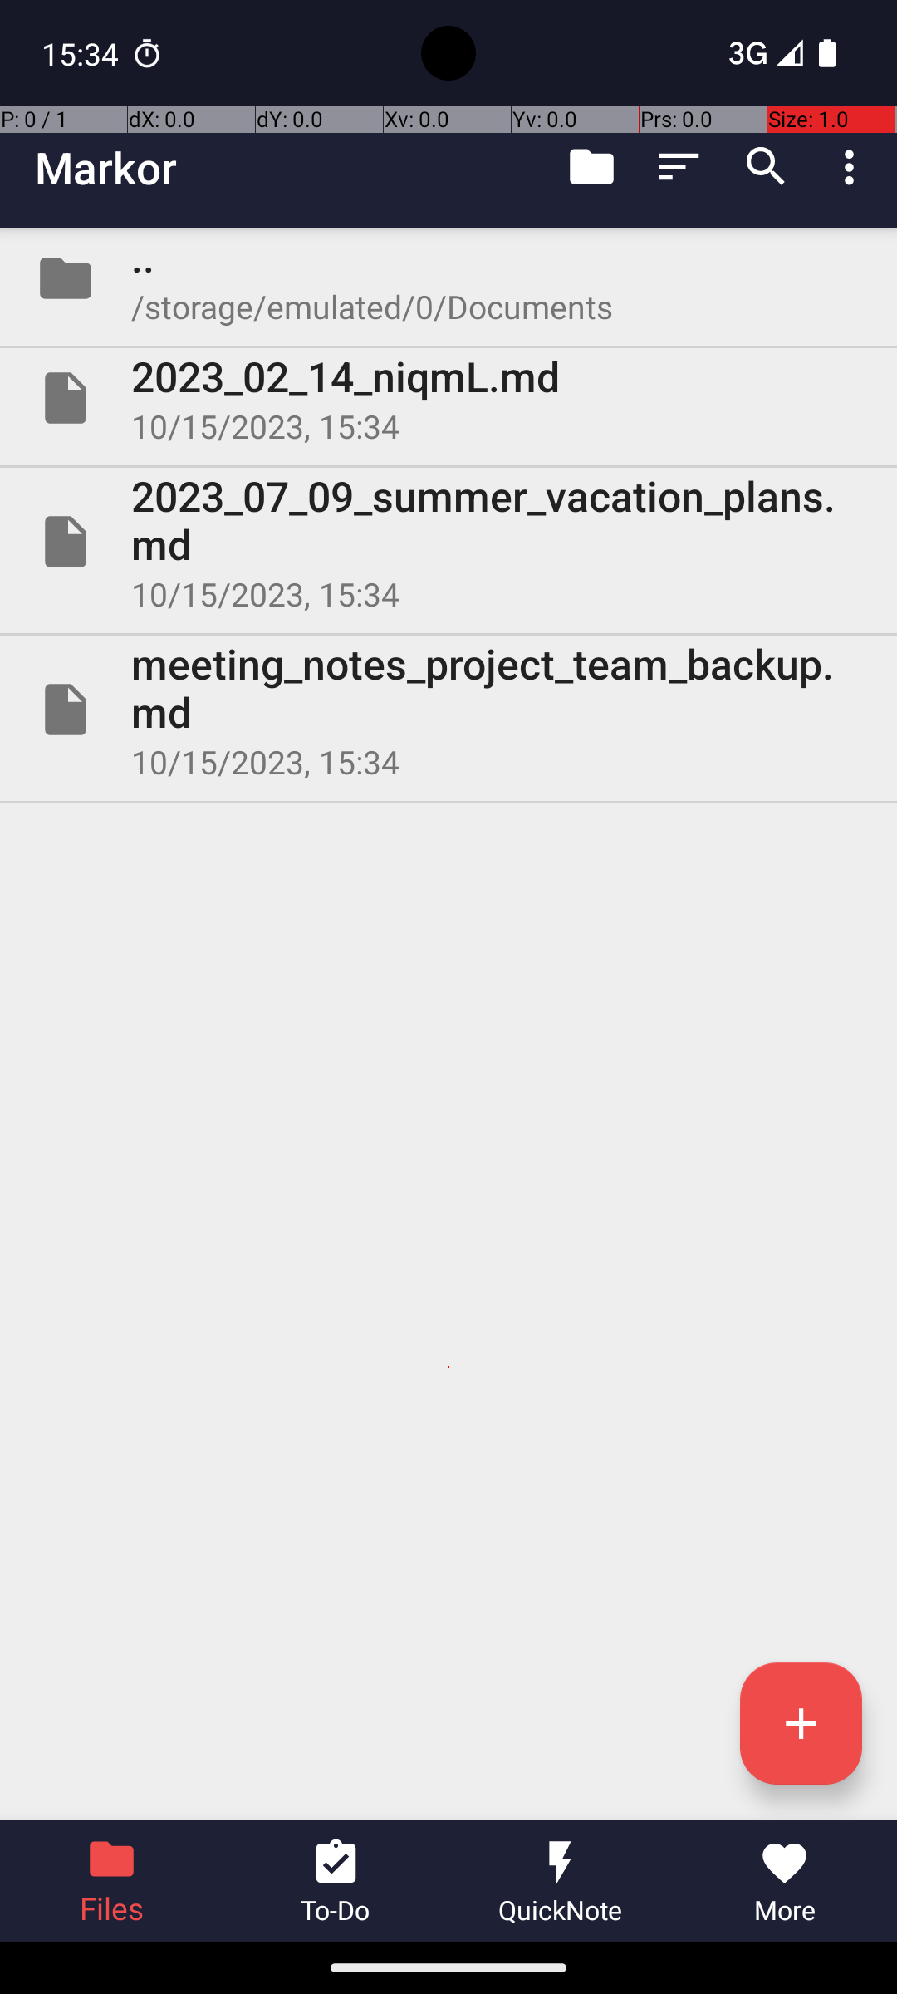 Image resolution: width=897 pixels, height=1994 pixels. I want to click on File meeting_notes_project_team_backup.md , so click(448, 710).